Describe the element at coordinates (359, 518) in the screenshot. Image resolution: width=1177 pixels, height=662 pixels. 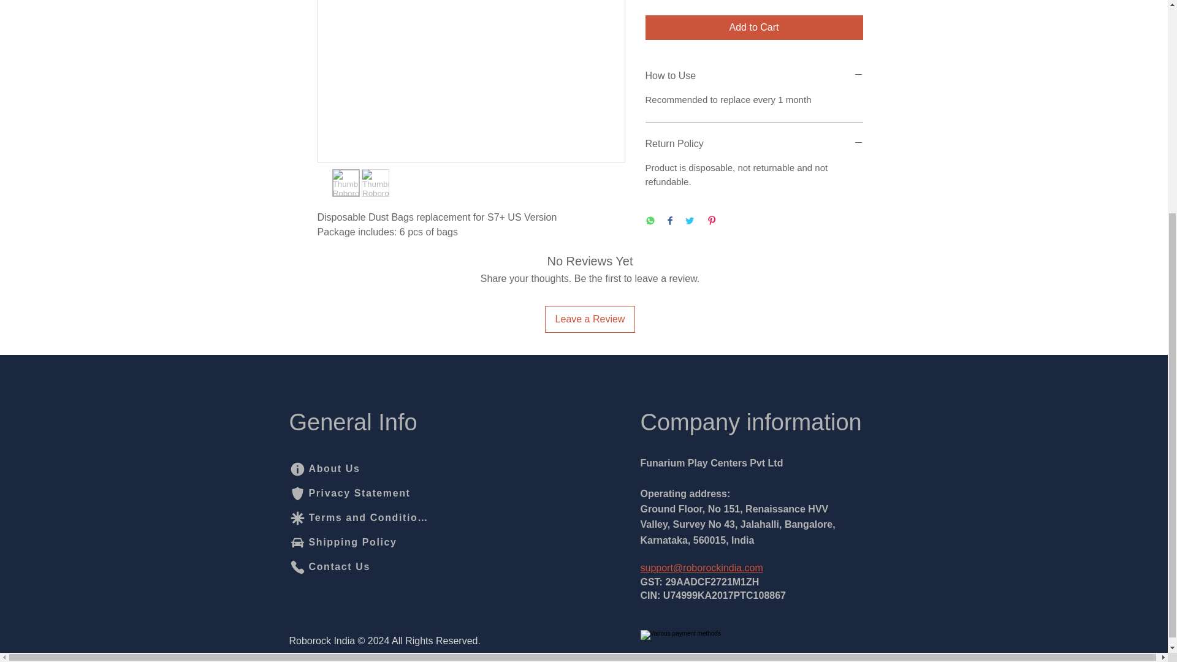
I see `Terms and Conditions` at that location.